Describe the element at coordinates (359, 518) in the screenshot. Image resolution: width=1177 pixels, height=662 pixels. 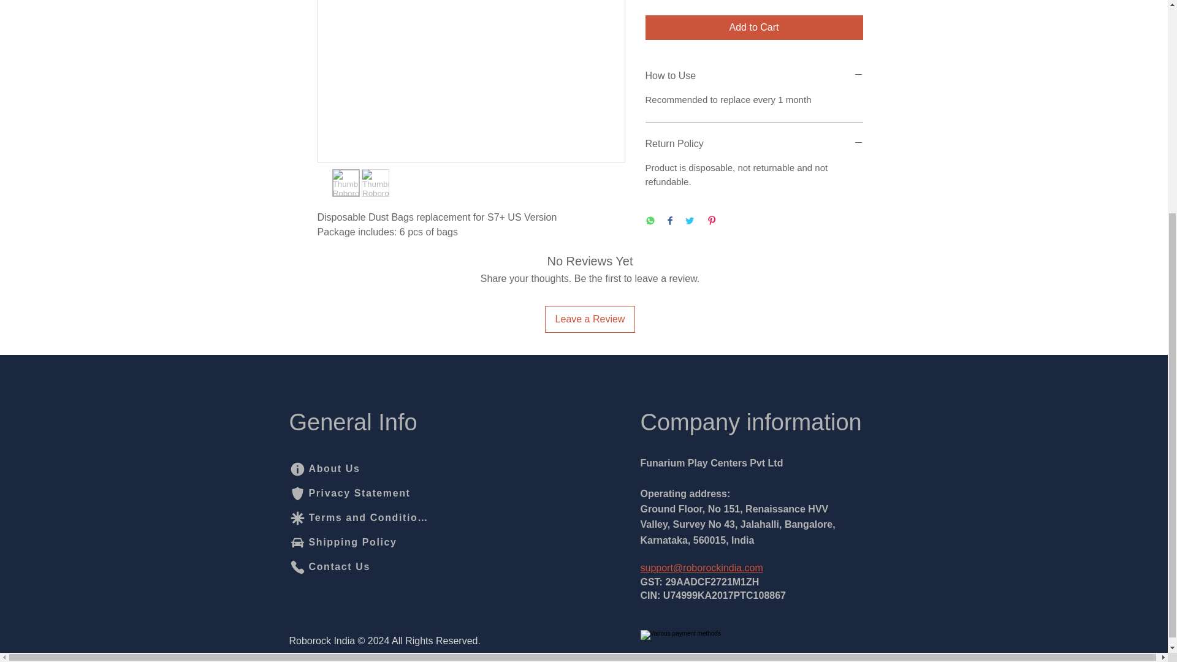
I see `Terms and Conditions` at that location.